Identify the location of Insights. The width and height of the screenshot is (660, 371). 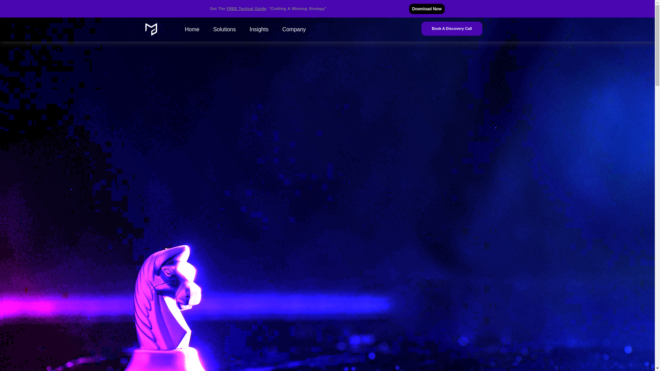
(259, 30).